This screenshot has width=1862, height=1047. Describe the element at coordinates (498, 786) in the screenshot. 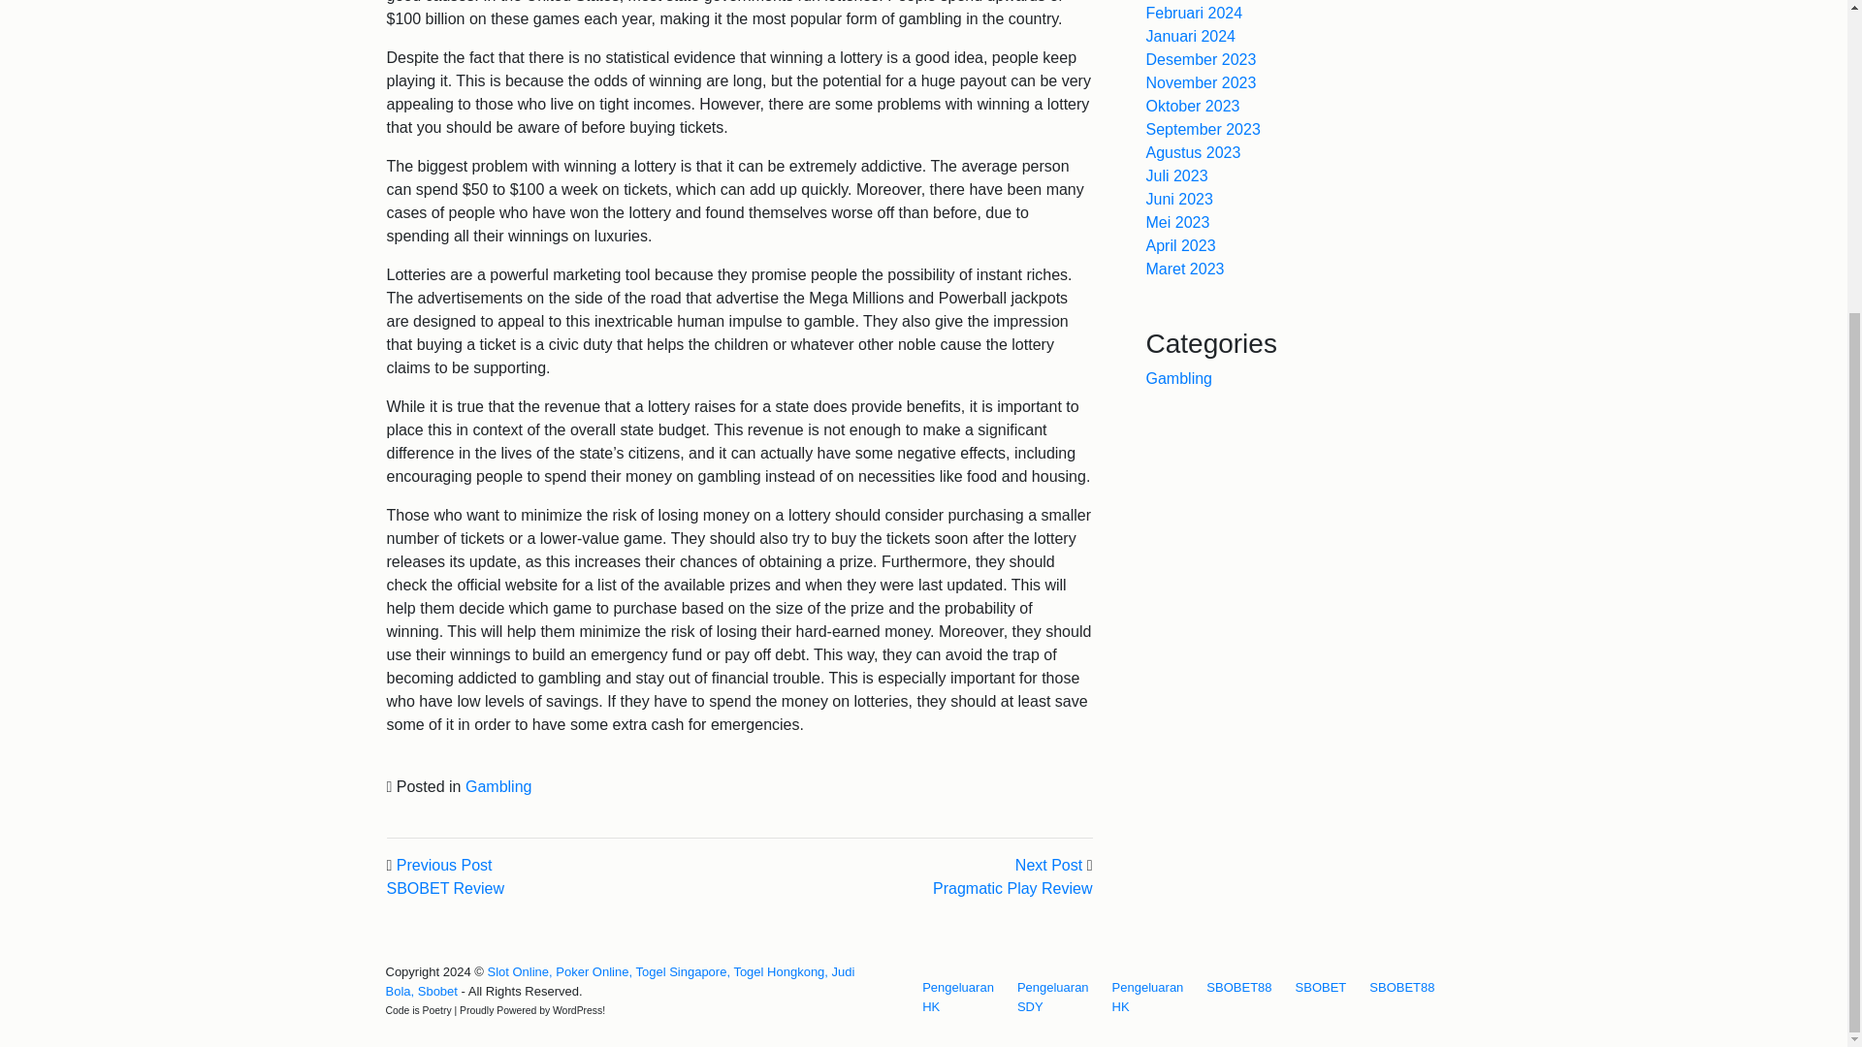

I see `Gambling` at that location.